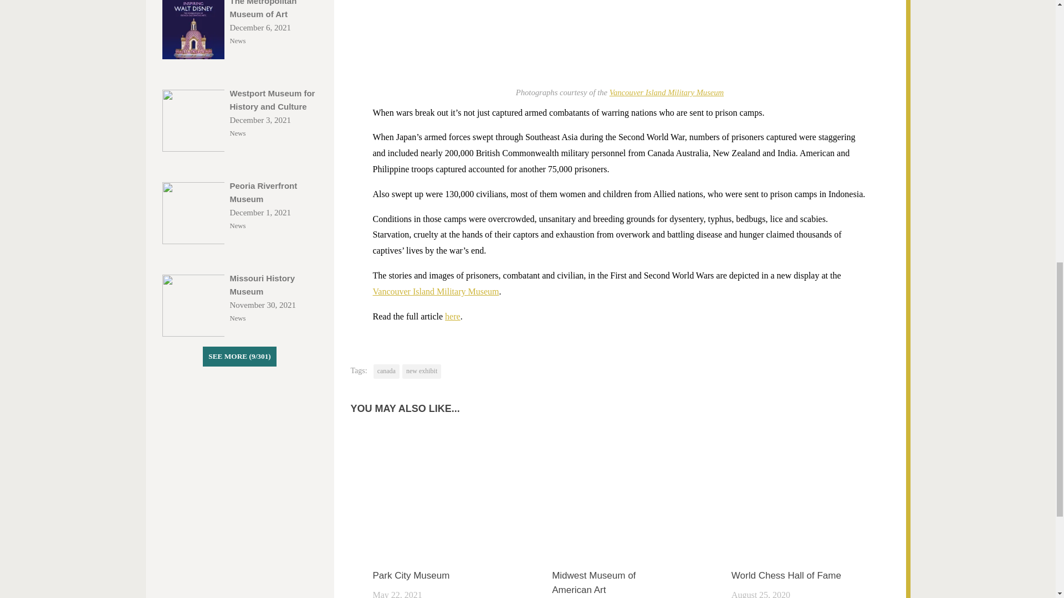  I want to click on Vancouver Island Military Museum, so click(436, 291).